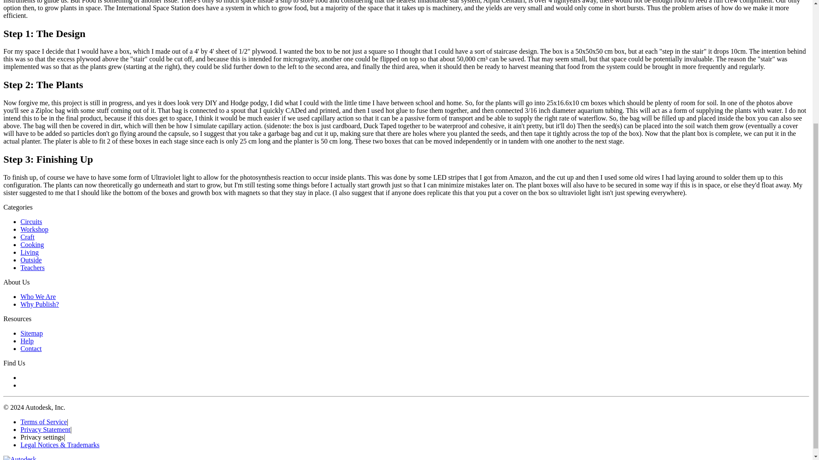  Describe the element at coordinates (27, 341) in the screenshot. I see `Help` at that location.